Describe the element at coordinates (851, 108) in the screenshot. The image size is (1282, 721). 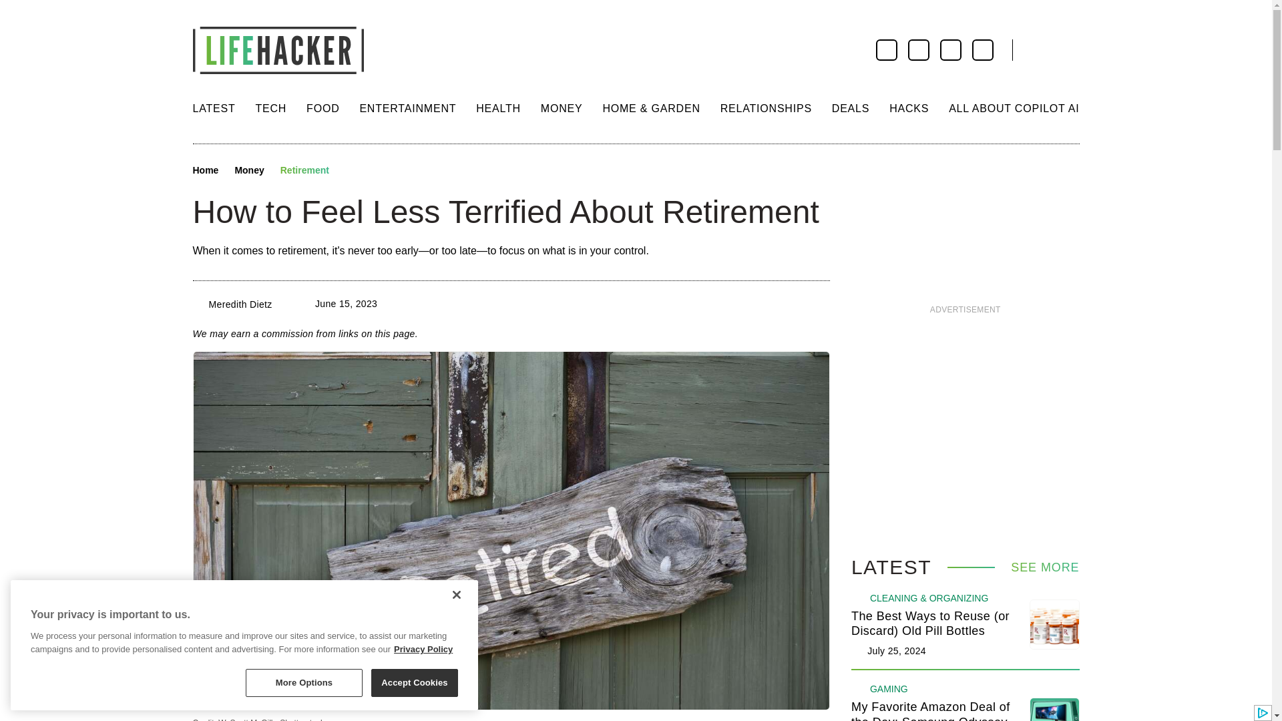
I see `DEALS` at that location.